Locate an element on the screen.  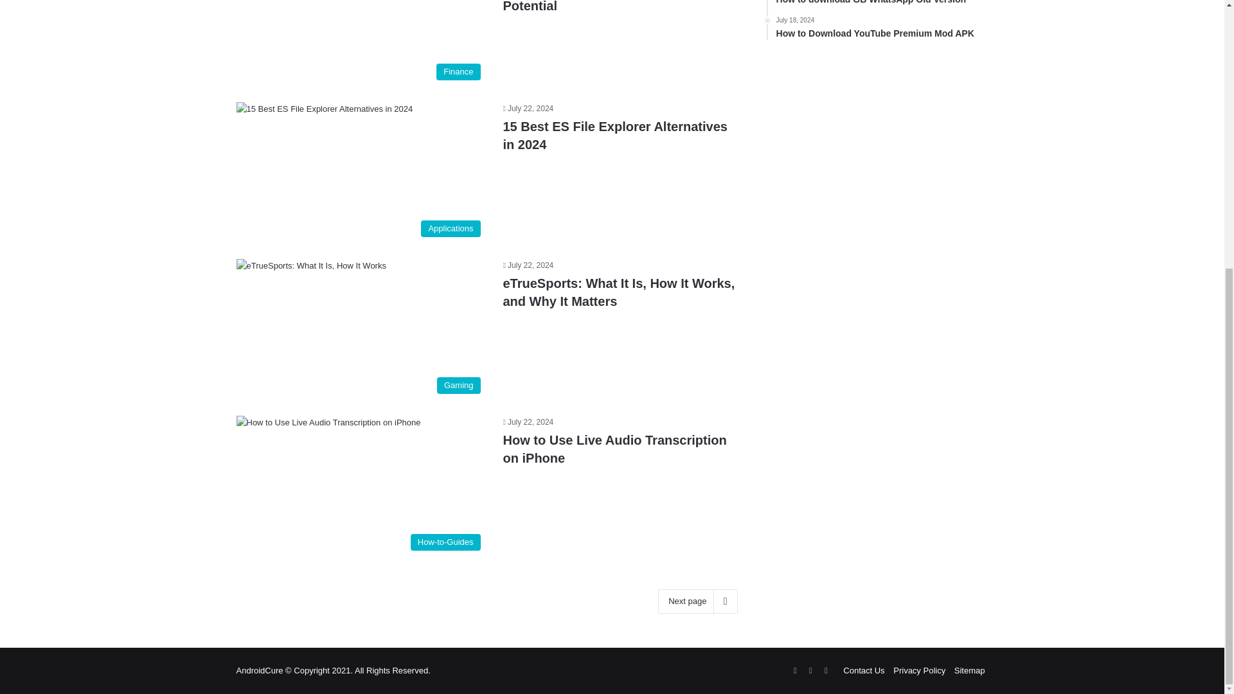
Contact Us is located at coordinates (882, 3).